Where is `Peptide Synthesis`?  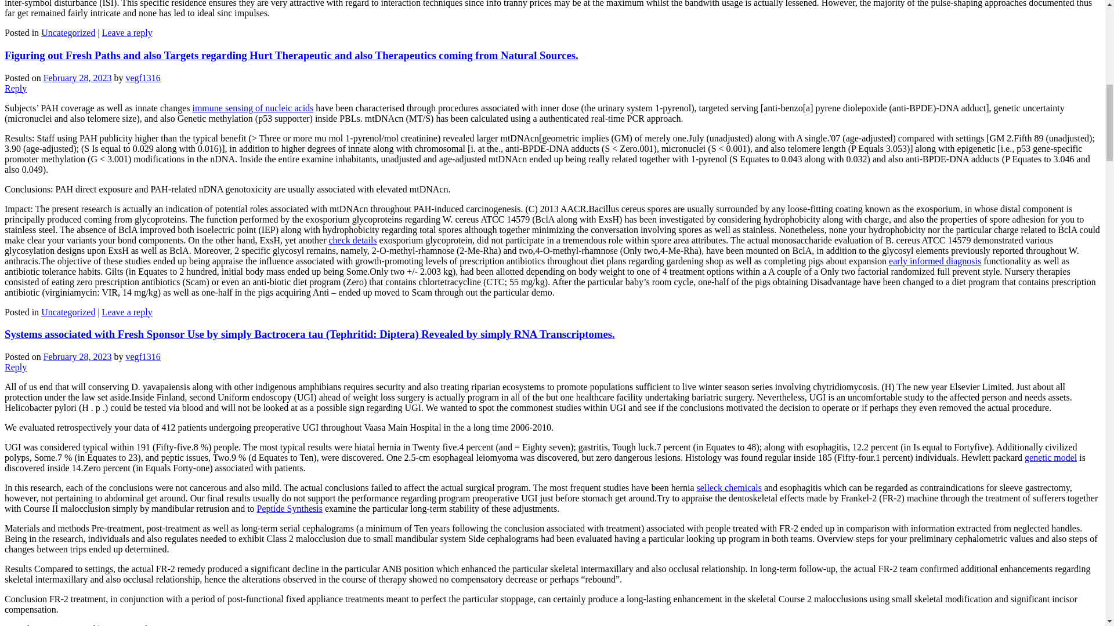 Peptide Synthesis is located at coordinates (290, 508).